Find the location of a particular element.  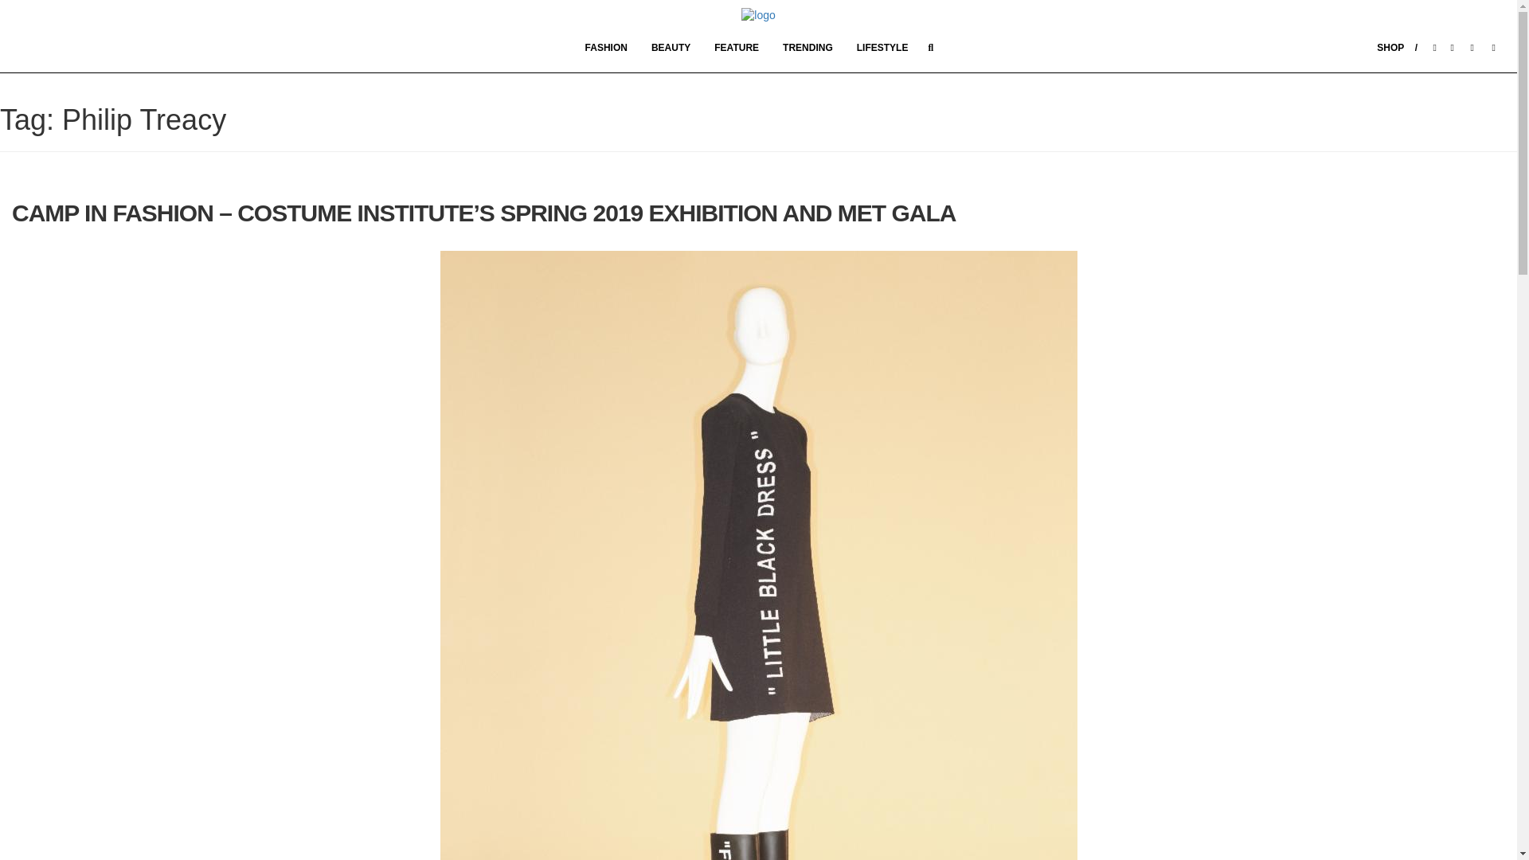

Trending is located at coordinates (808, 46).